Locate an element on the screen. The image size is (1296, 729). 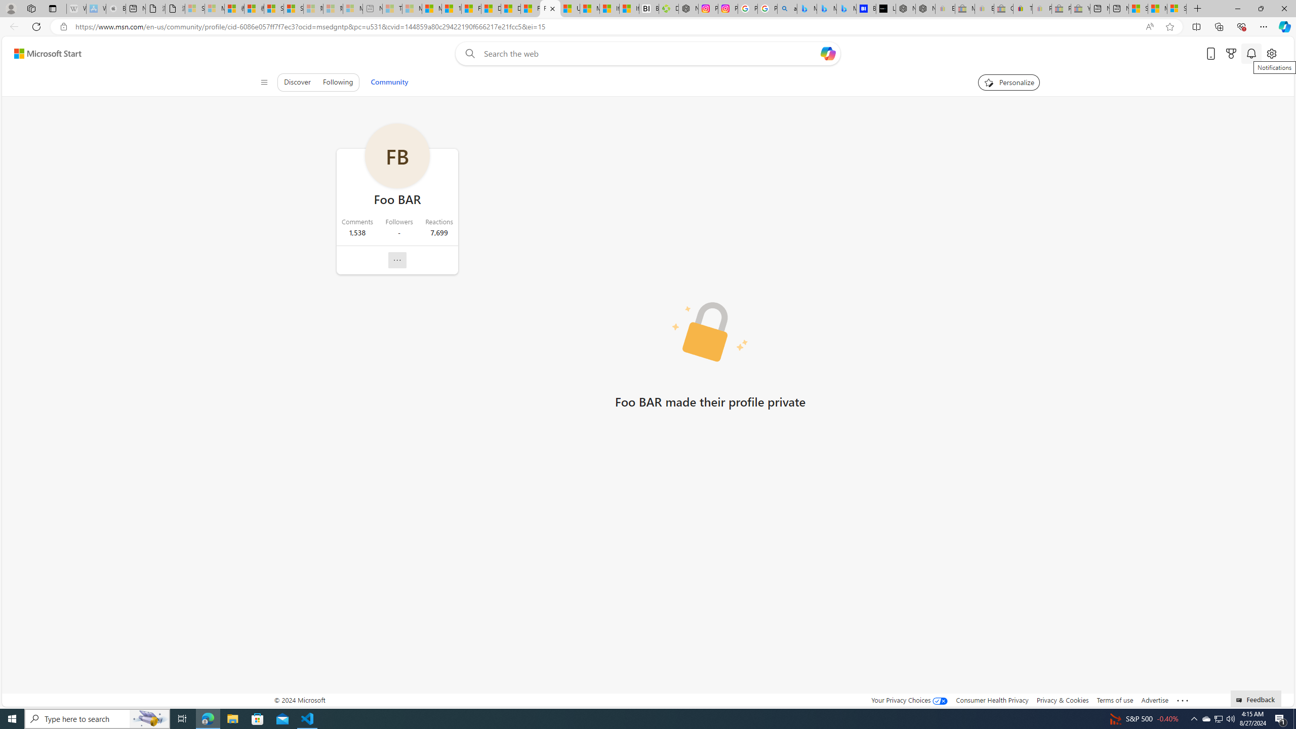
Nordace - Nordace Edin Collection is located at coordinates (688, 9).